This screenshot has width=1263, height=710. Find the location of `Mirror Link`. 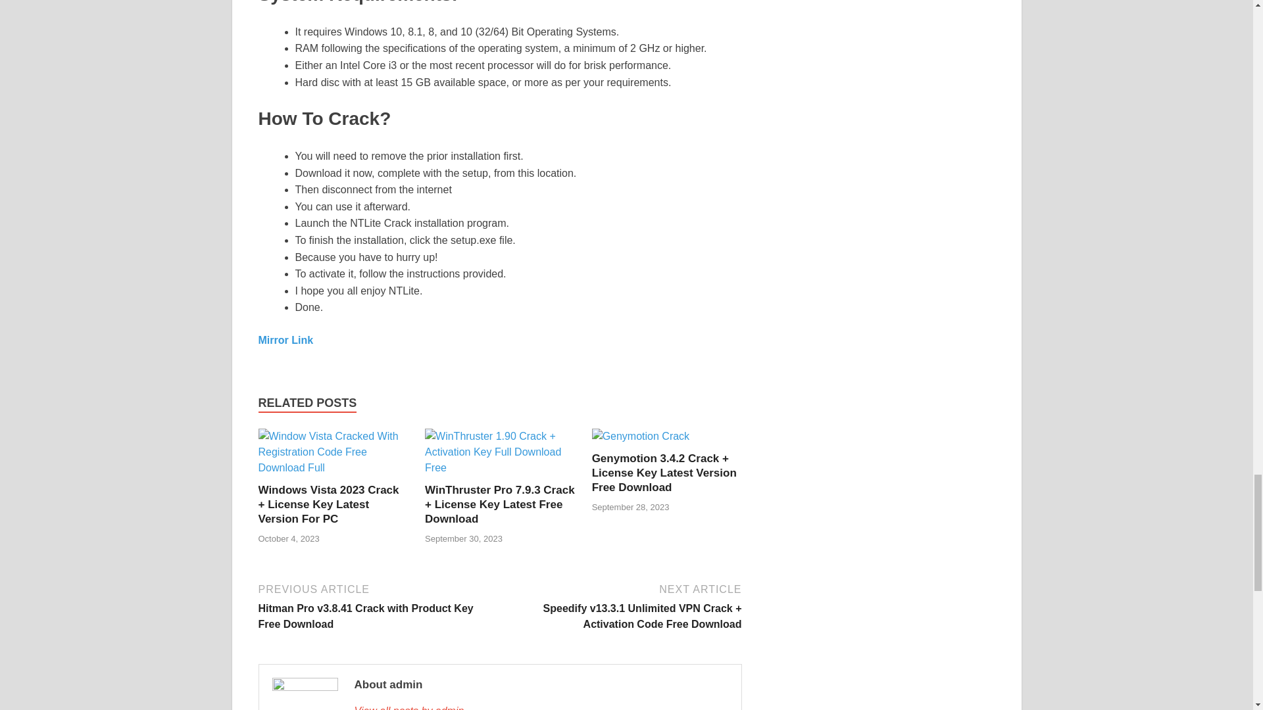

Mirror Link is located at coordinates (285, 339).